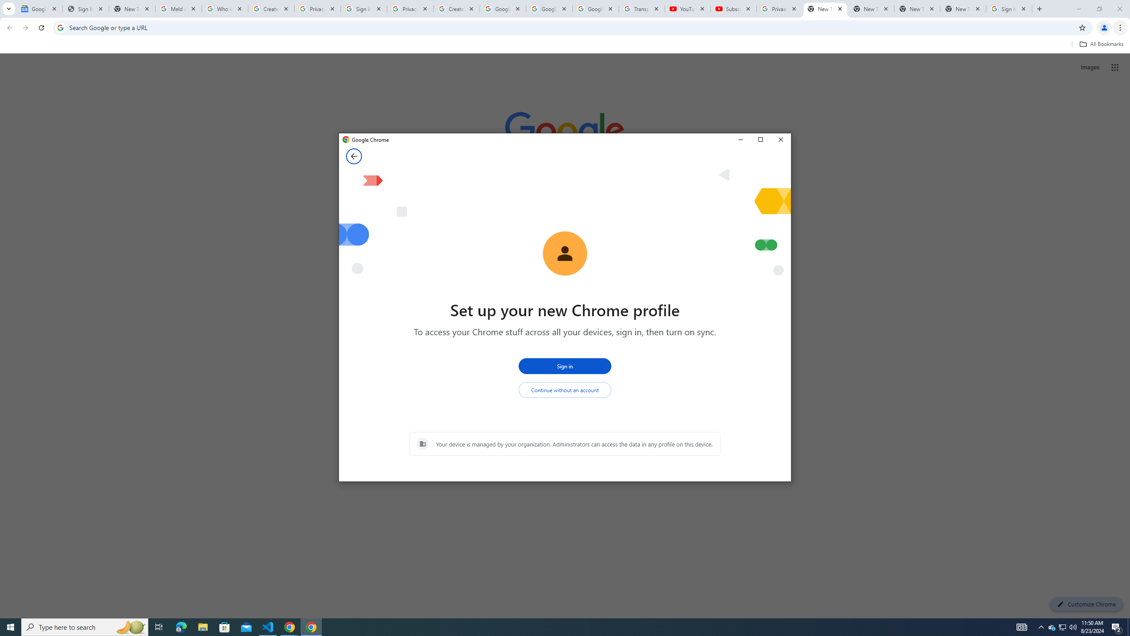 This screenshot has width=1130, height=636. What do you see at coordinates (1073, 627) in the screenshot?
I see `Q2790: 100%` at bounding box center [1073, 627].